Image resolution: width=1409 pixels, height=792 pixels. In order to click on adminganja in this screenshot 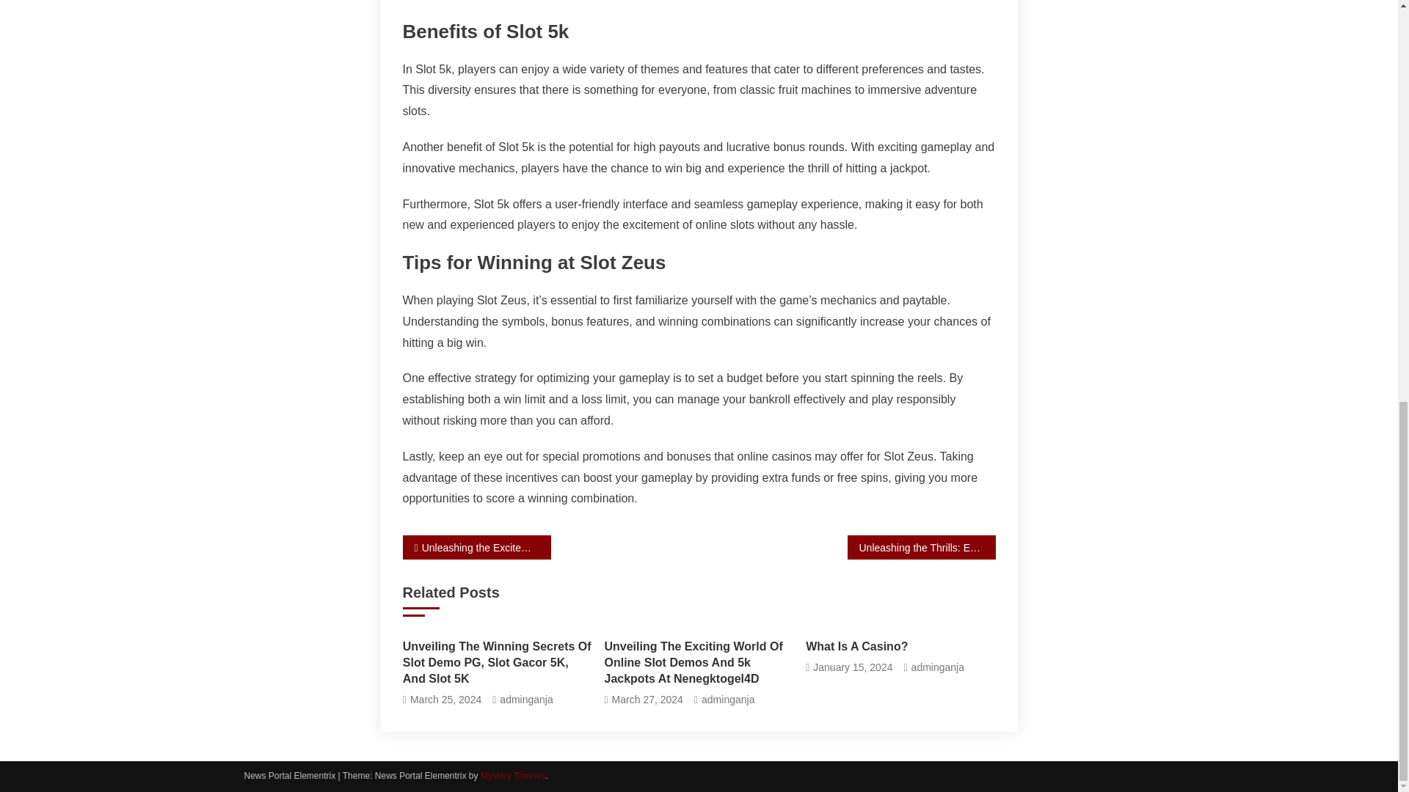, I will do `click(728, 700)`.